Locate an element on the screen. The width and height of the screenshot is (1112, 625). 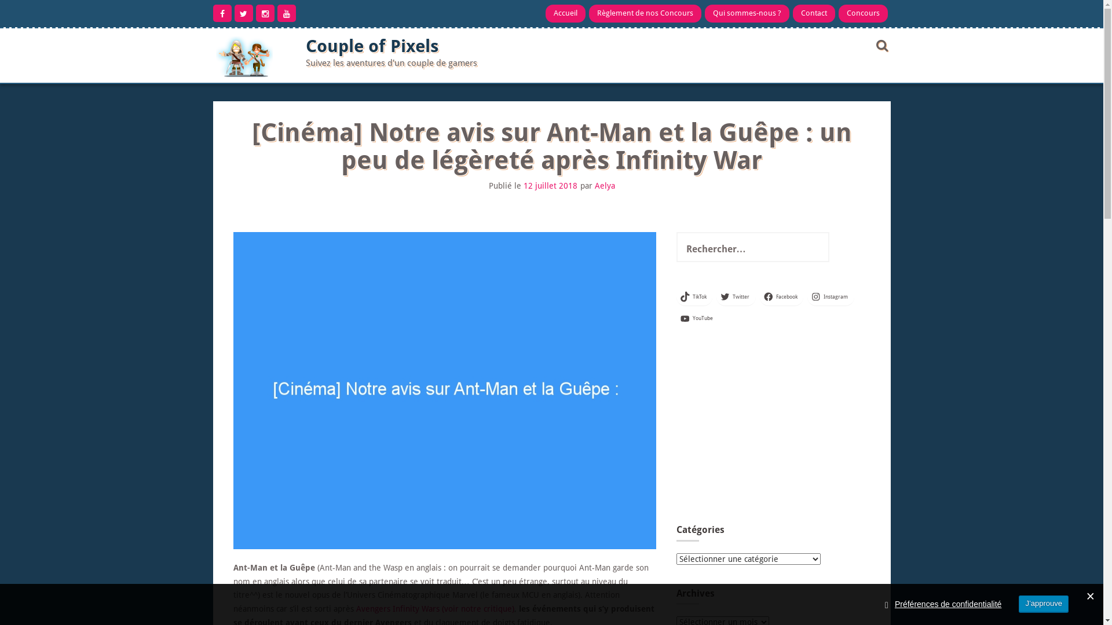
TikTok is located at coordinates (695, 297).